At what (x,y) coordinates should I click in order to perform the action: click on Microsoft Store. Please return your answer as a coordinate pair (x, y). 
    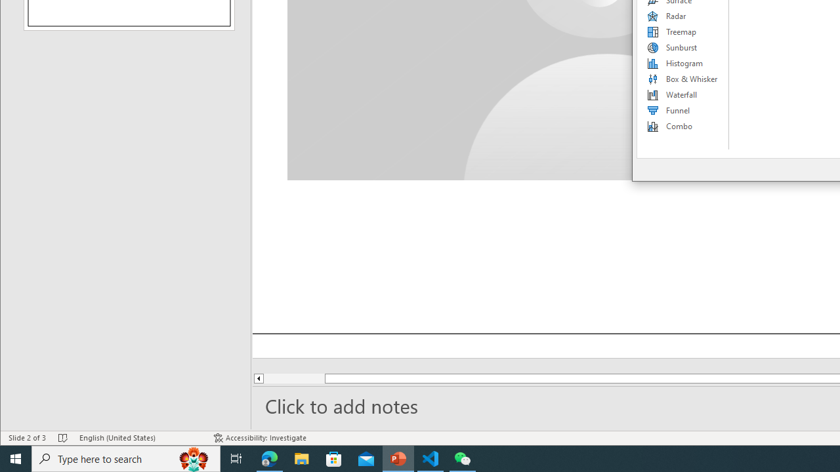
    Looking at the image, I should click on (334, 459).